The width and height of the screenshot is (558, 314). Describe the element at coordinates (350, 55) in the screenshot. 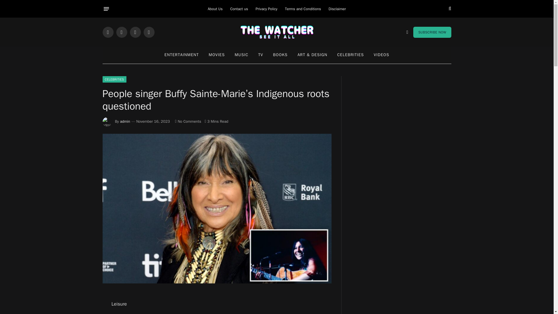

I see `CELEBRITIES` at that location.